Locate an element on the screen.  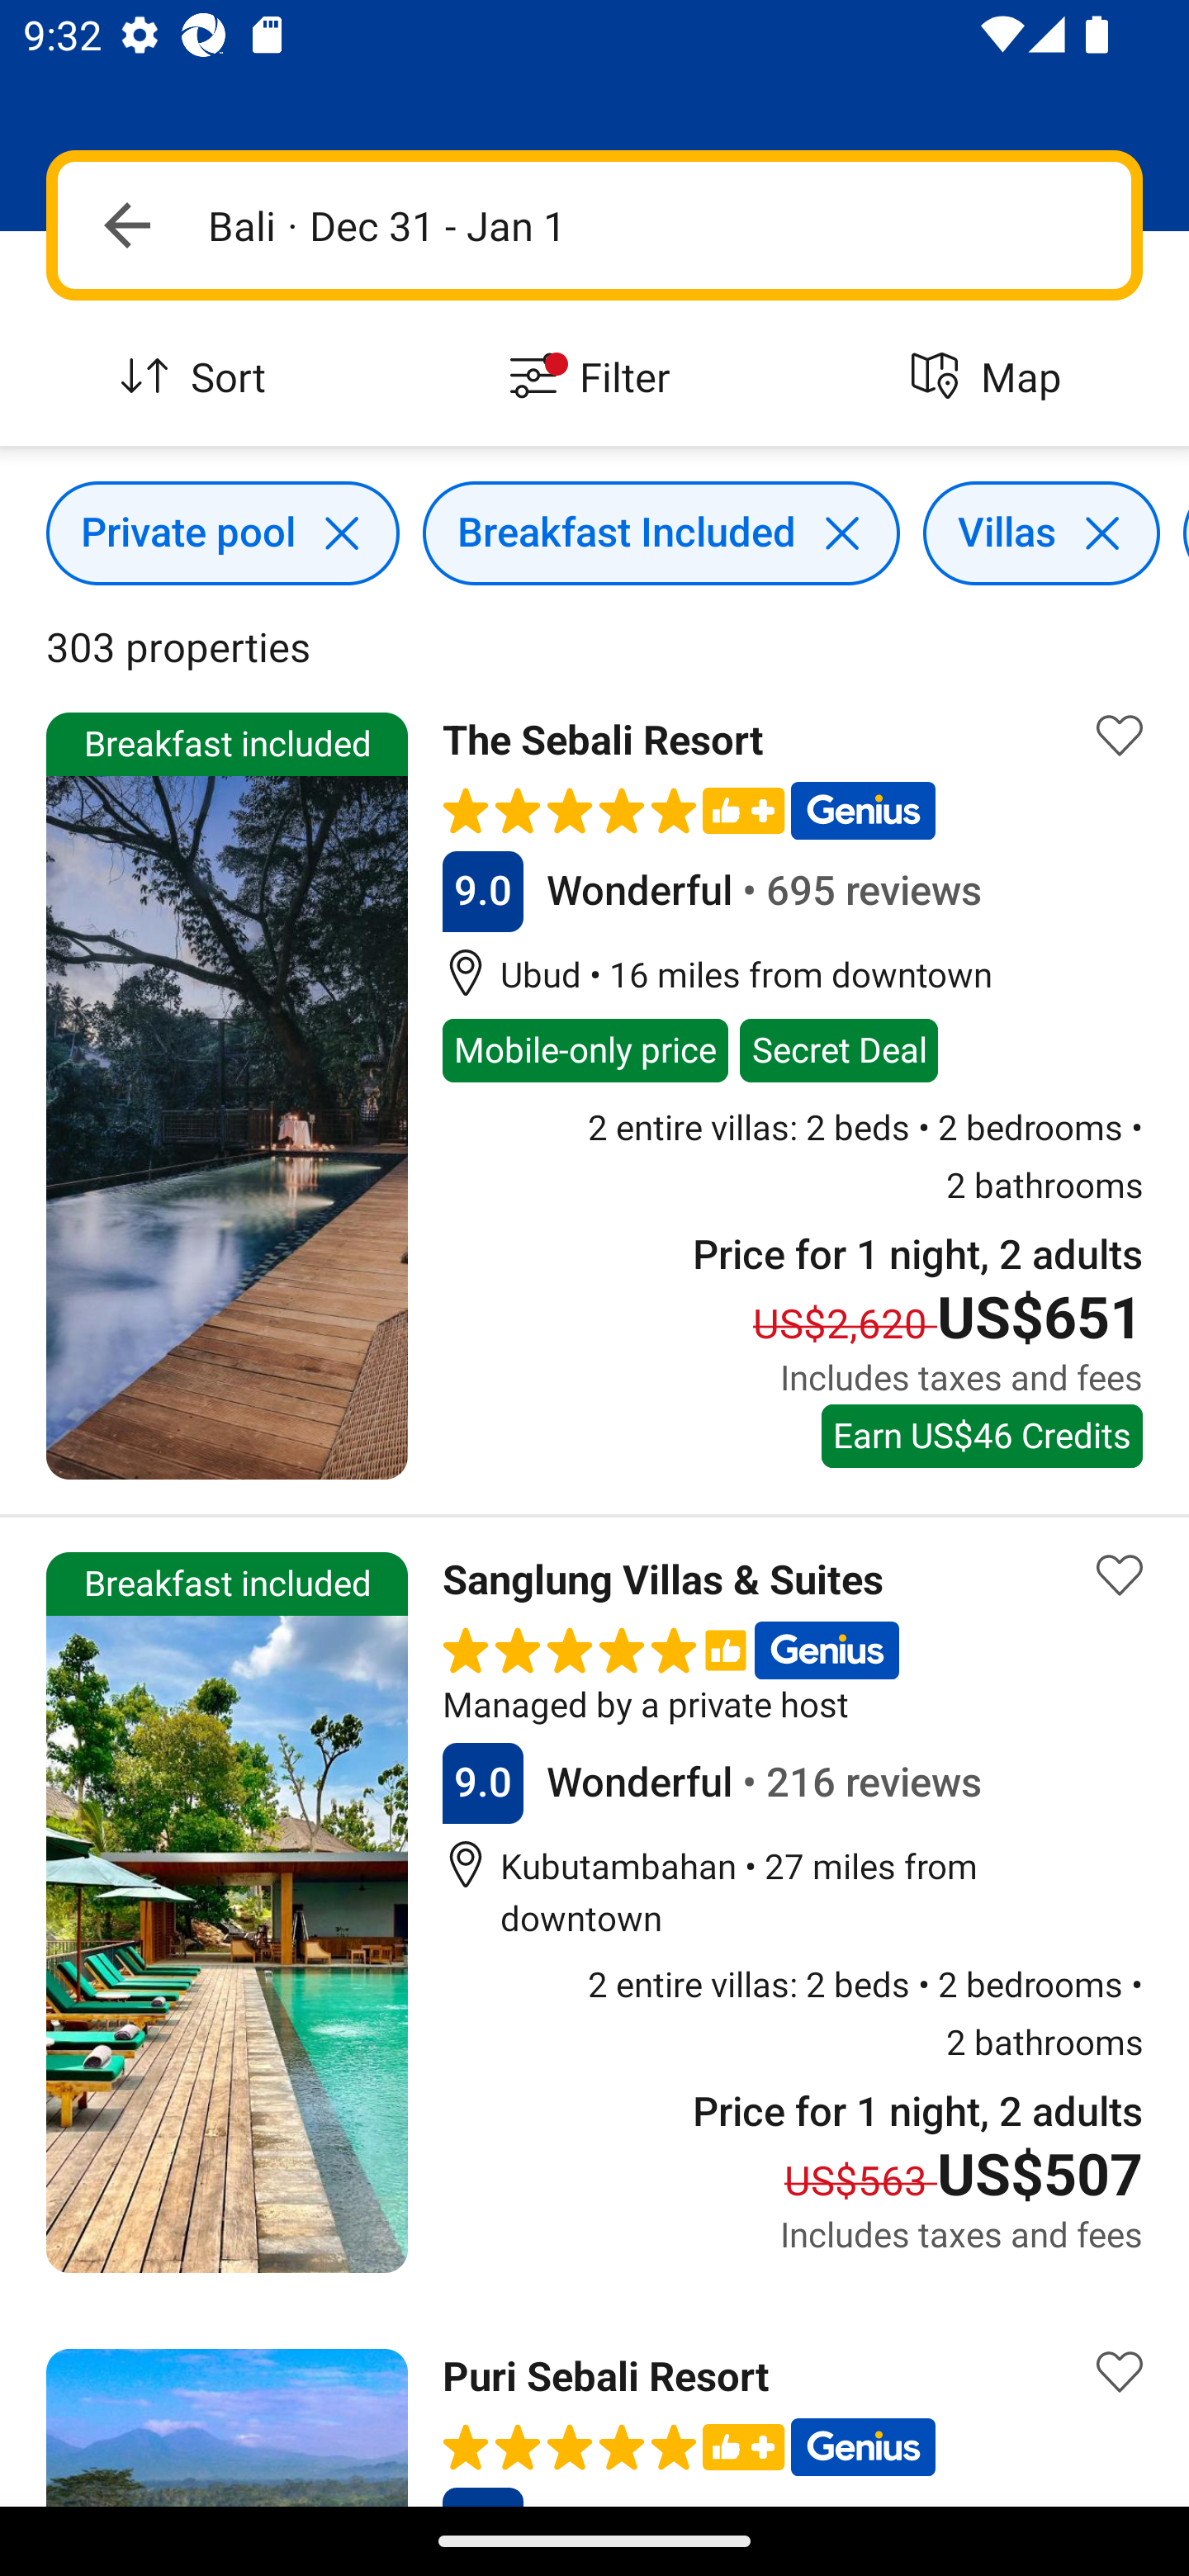
Map is located at coordinates (991, 378).